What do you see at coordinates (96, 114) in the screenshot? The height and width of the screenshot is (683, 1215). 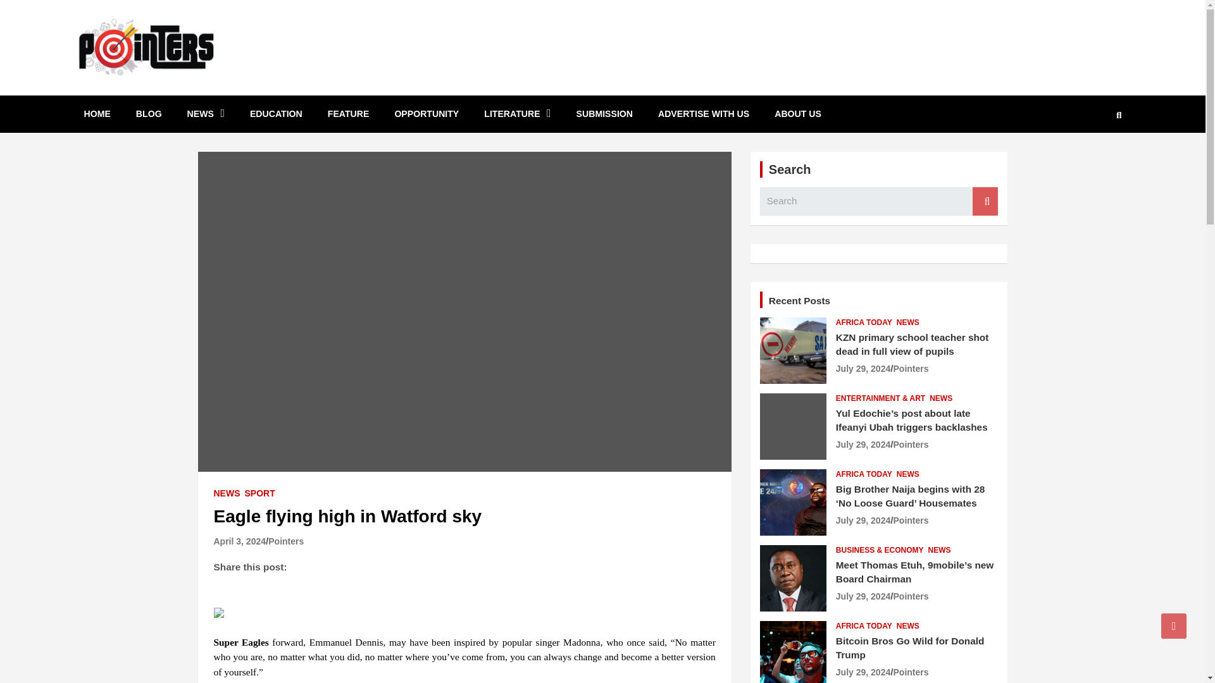 I see `HOME` at bounding box center [96, 114].